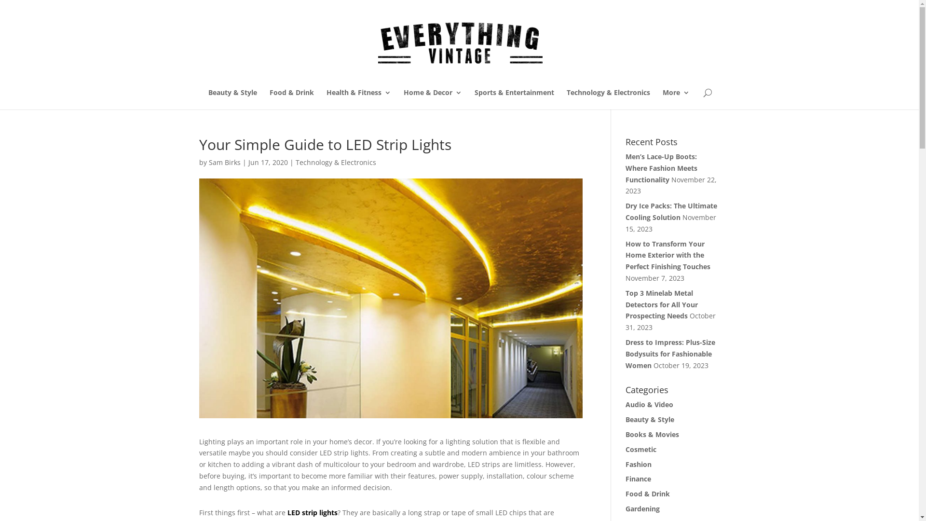 The height and width of the screenshot is (521, 926). Describe the element at coordinates (671, 211) in the screenshot. I see `Dry Ice Packs: The Ultimate Cooling Solution` at that location.